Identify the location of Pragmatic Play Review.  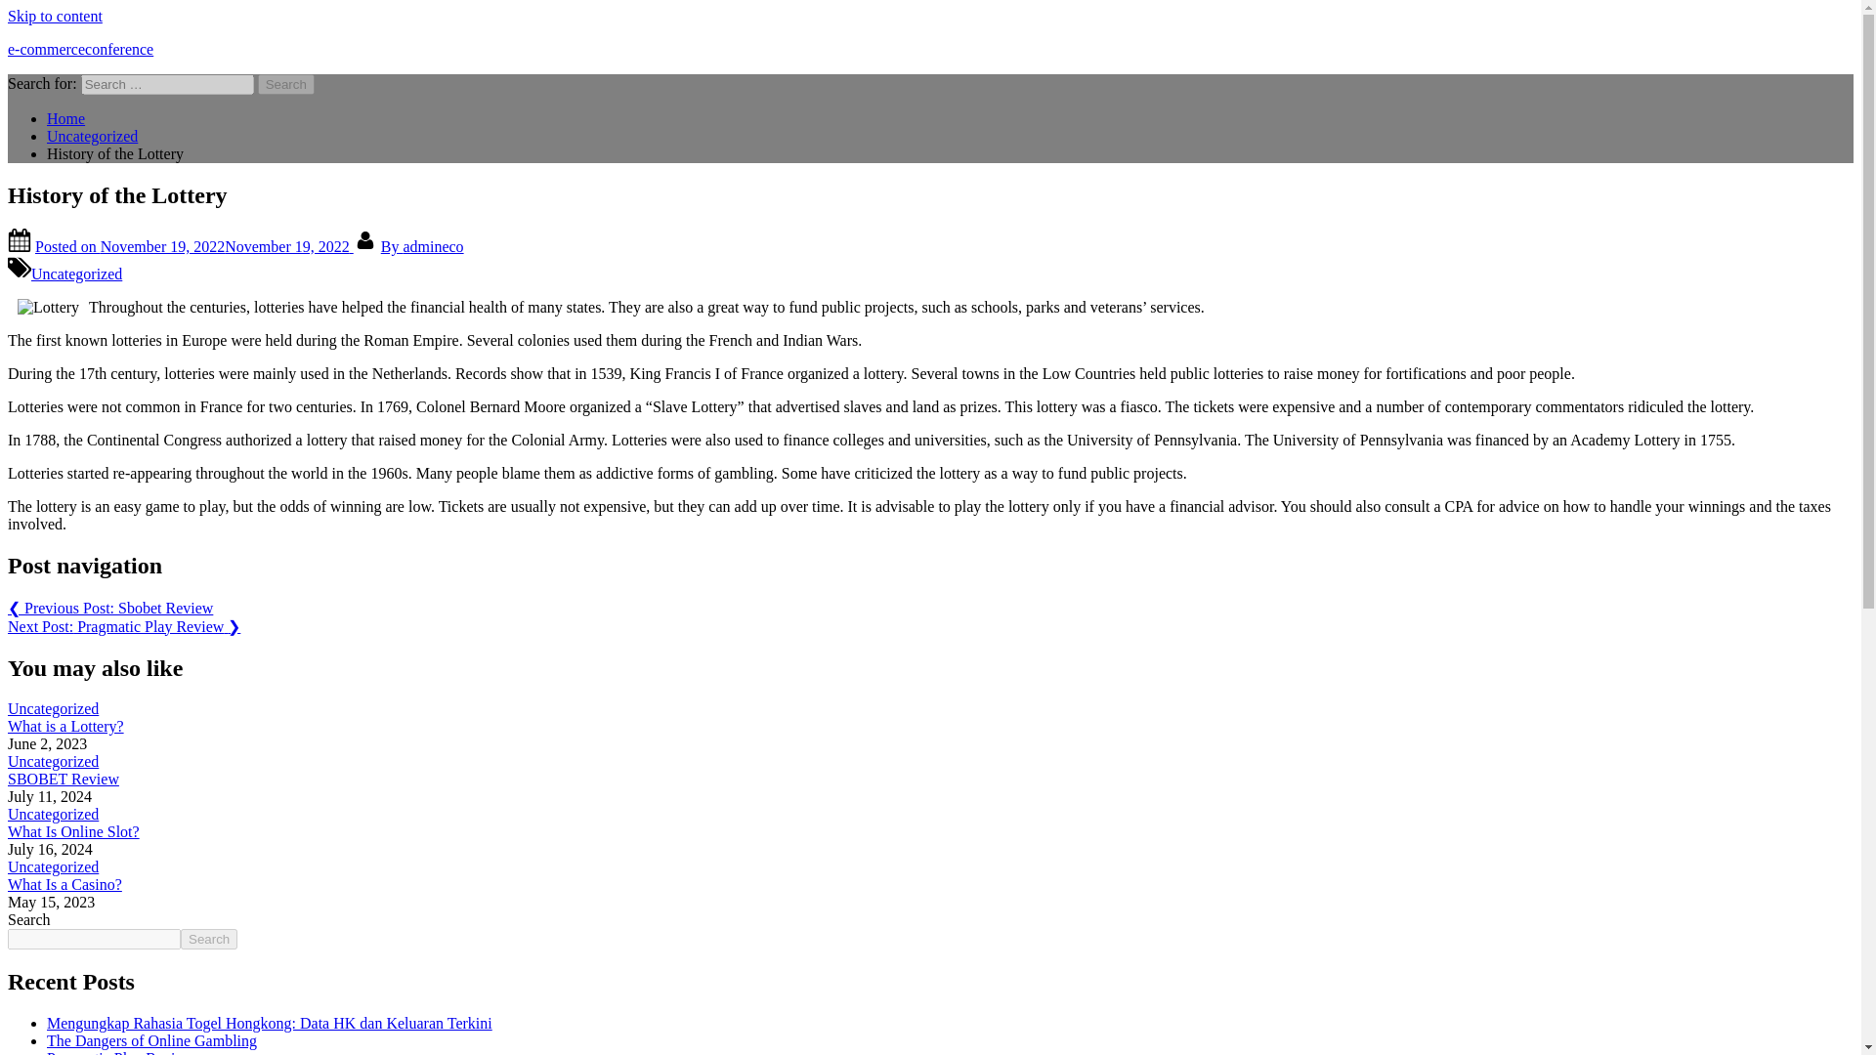
(119, 1052).